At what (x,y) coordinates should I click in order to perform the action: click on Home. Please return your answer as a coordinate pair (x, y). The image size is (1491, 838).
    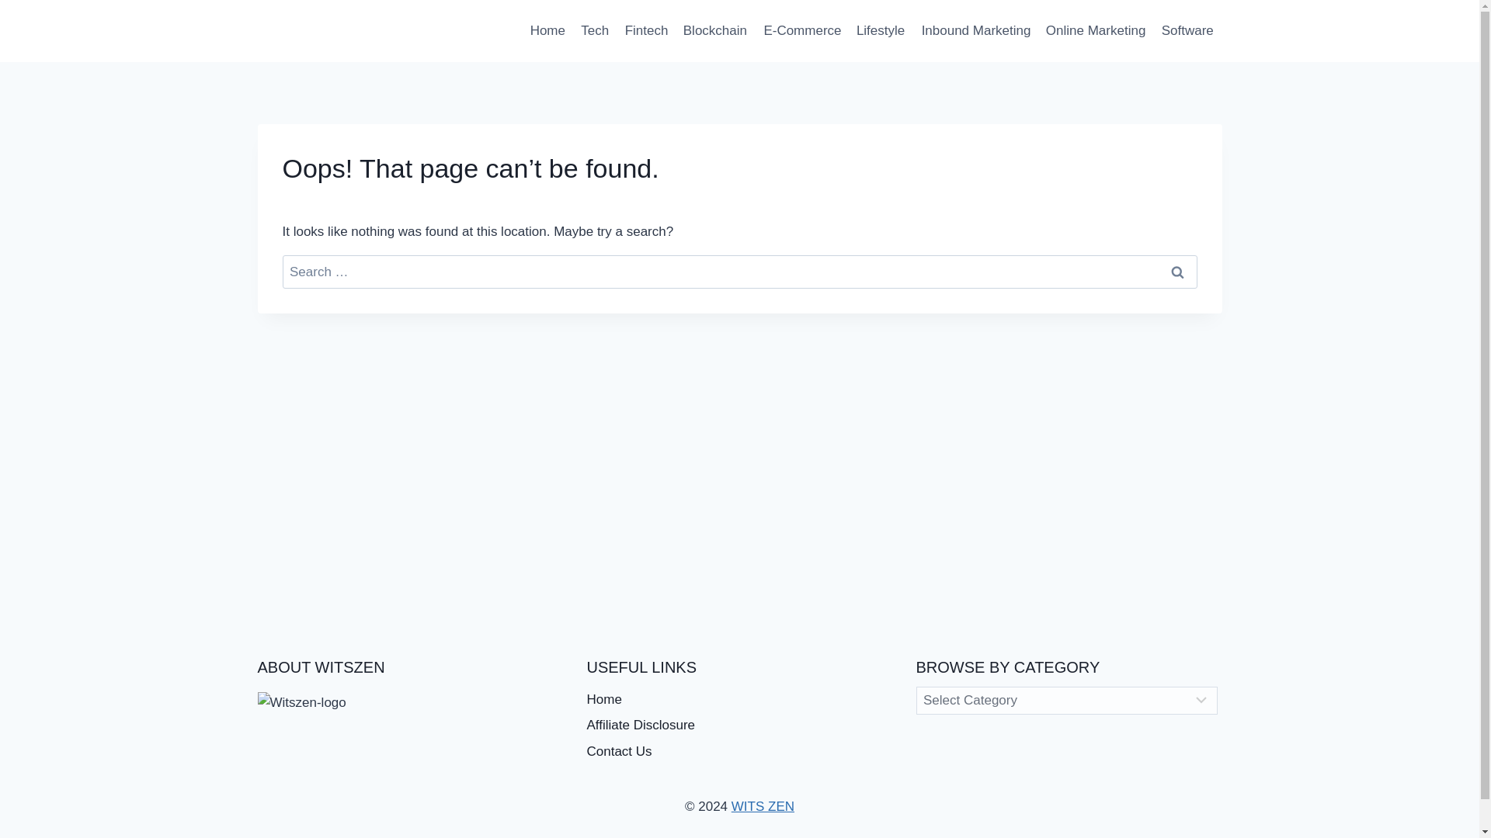
    Looking at the image, I should click on (740, 700).